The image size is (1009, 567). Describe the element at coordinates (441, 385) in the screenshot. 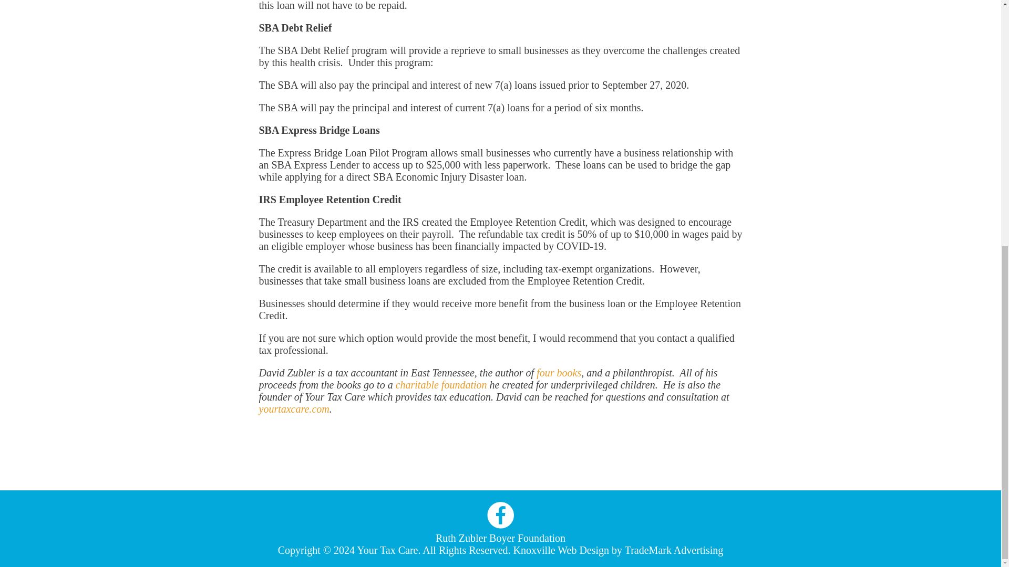

I see `charitable foundation` at that location.